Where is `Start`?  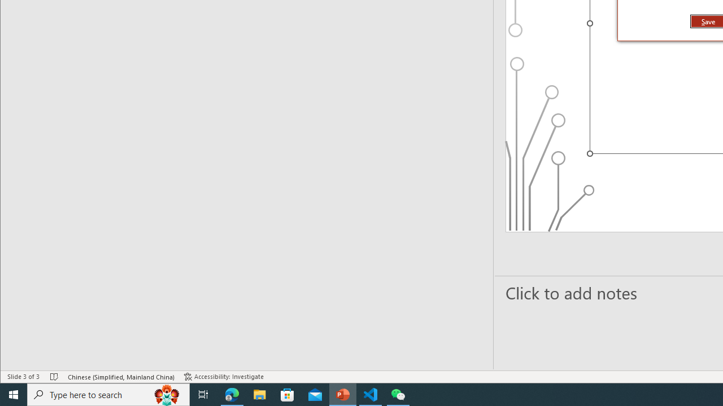 Start is located at coordinates (14, 395).